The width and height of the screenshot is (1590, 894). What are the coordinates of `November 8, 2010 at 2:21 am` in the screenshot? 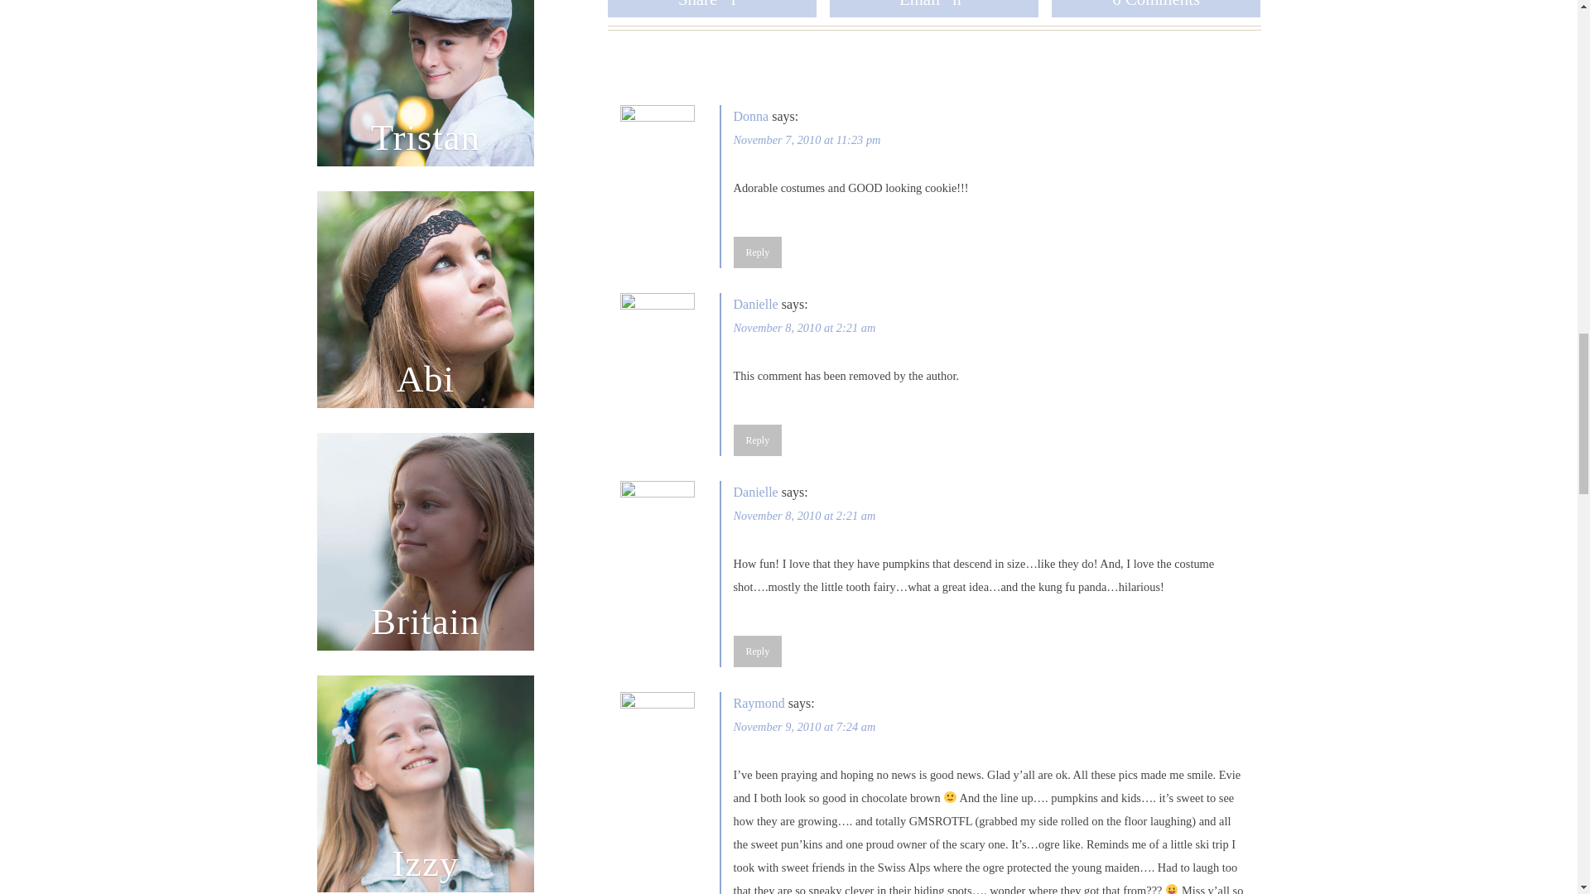 It's located at (804, 327).